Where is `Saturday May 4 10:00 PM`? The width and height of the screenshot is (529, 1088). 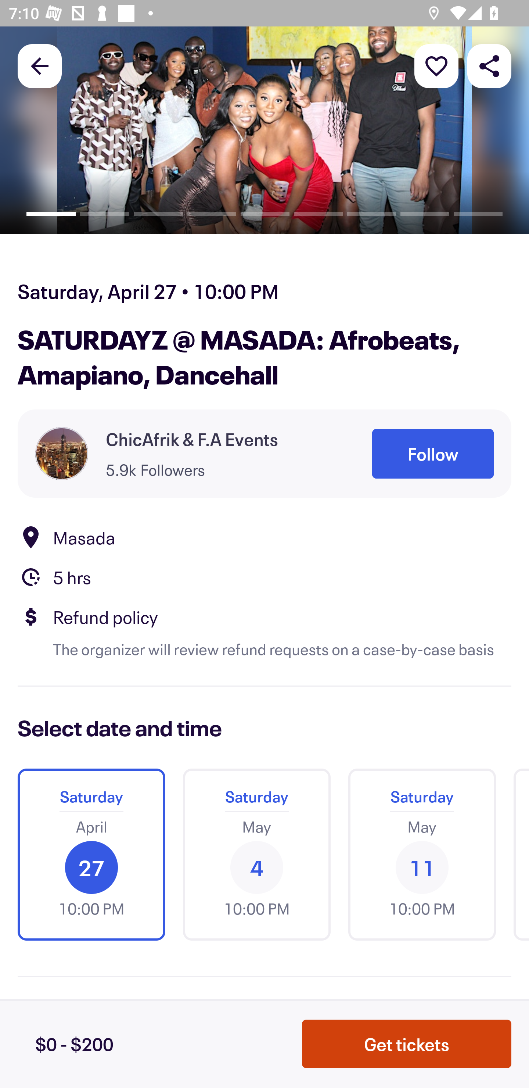 Saturday May 4 10:00 PM is located at coordinates (256, 855).